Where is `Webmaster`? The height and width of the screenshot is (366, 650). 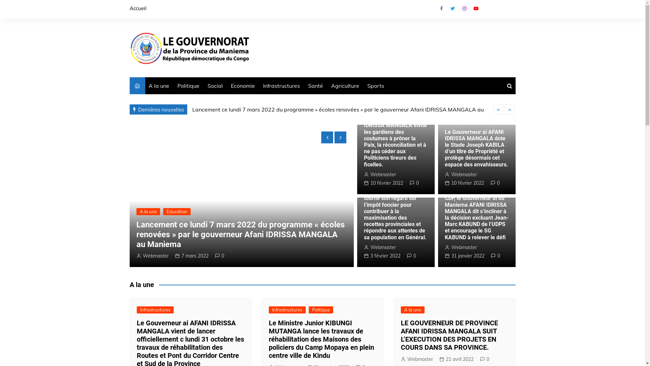 Webmaster is located at coordinates (380, 175).